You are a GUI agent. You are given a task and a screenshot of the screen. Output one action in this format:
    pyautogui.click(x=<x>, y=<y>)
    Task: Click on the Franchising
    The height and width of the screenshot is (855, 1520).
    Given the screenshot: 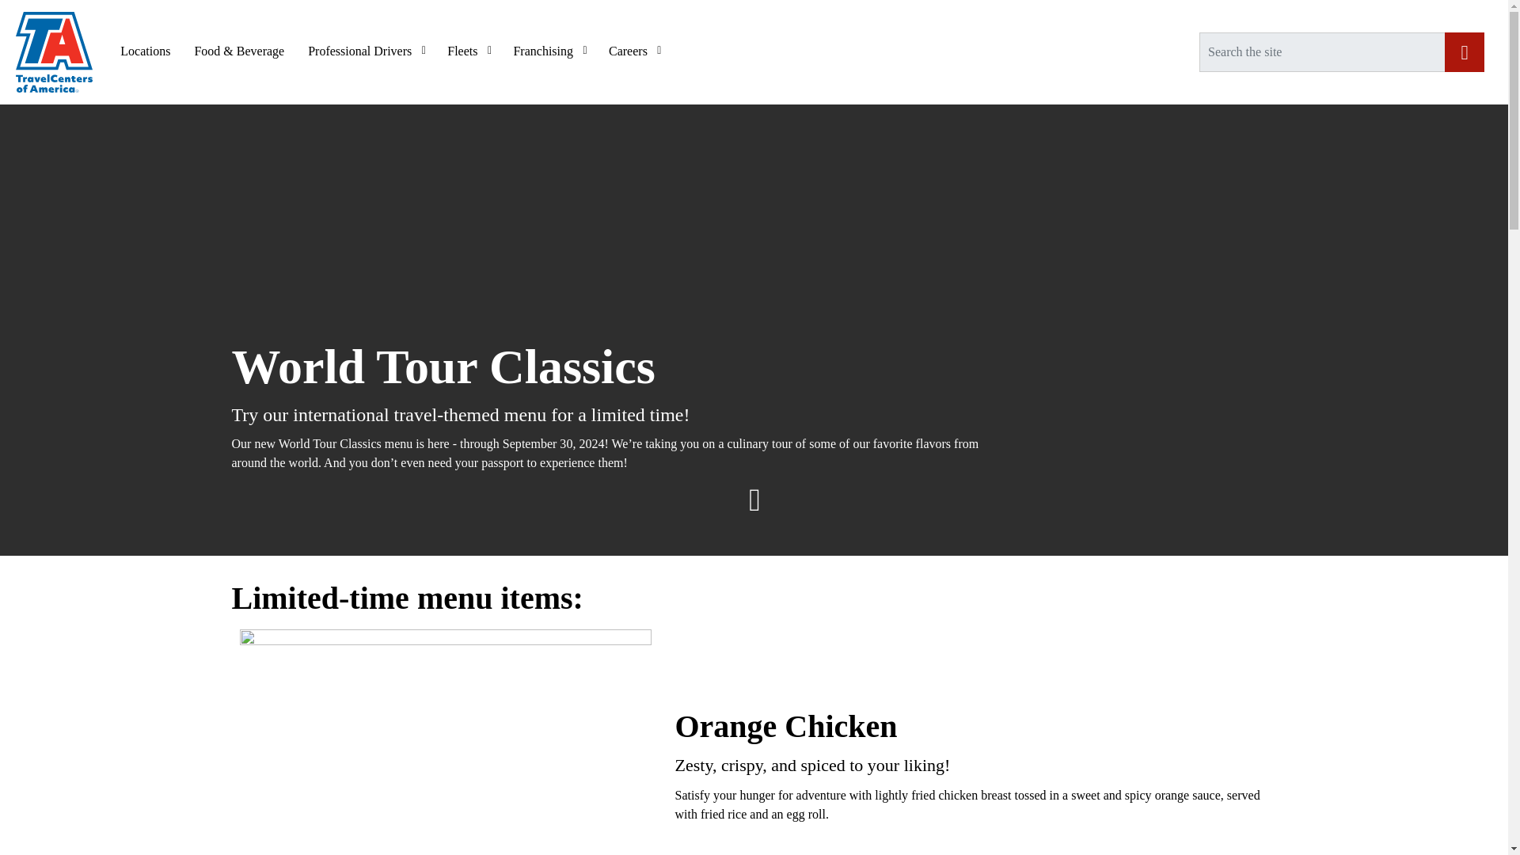 What is the action you would take?
    pyautogui.click(x=549, y=51)
    